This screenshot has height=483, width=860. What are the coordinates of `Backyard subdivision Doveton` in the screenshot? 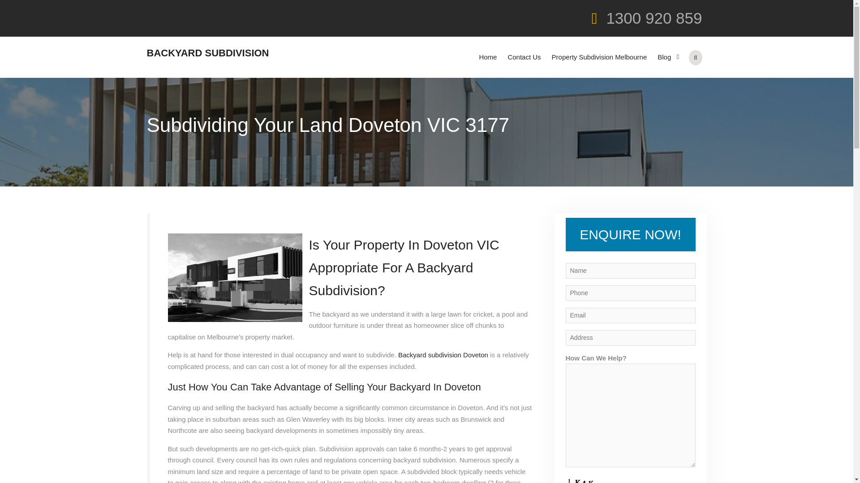 It's located at (443, 355).